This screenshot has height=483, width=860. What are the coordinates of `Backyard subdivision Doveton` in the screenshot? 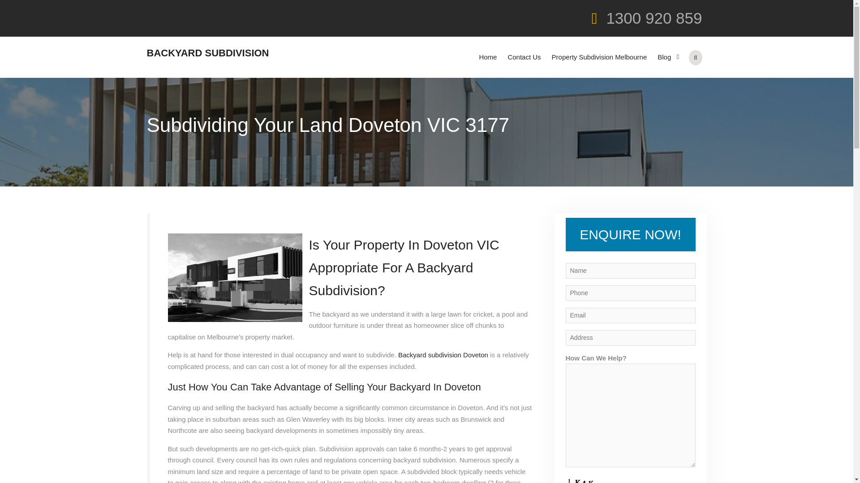 It's located at (443, 355).